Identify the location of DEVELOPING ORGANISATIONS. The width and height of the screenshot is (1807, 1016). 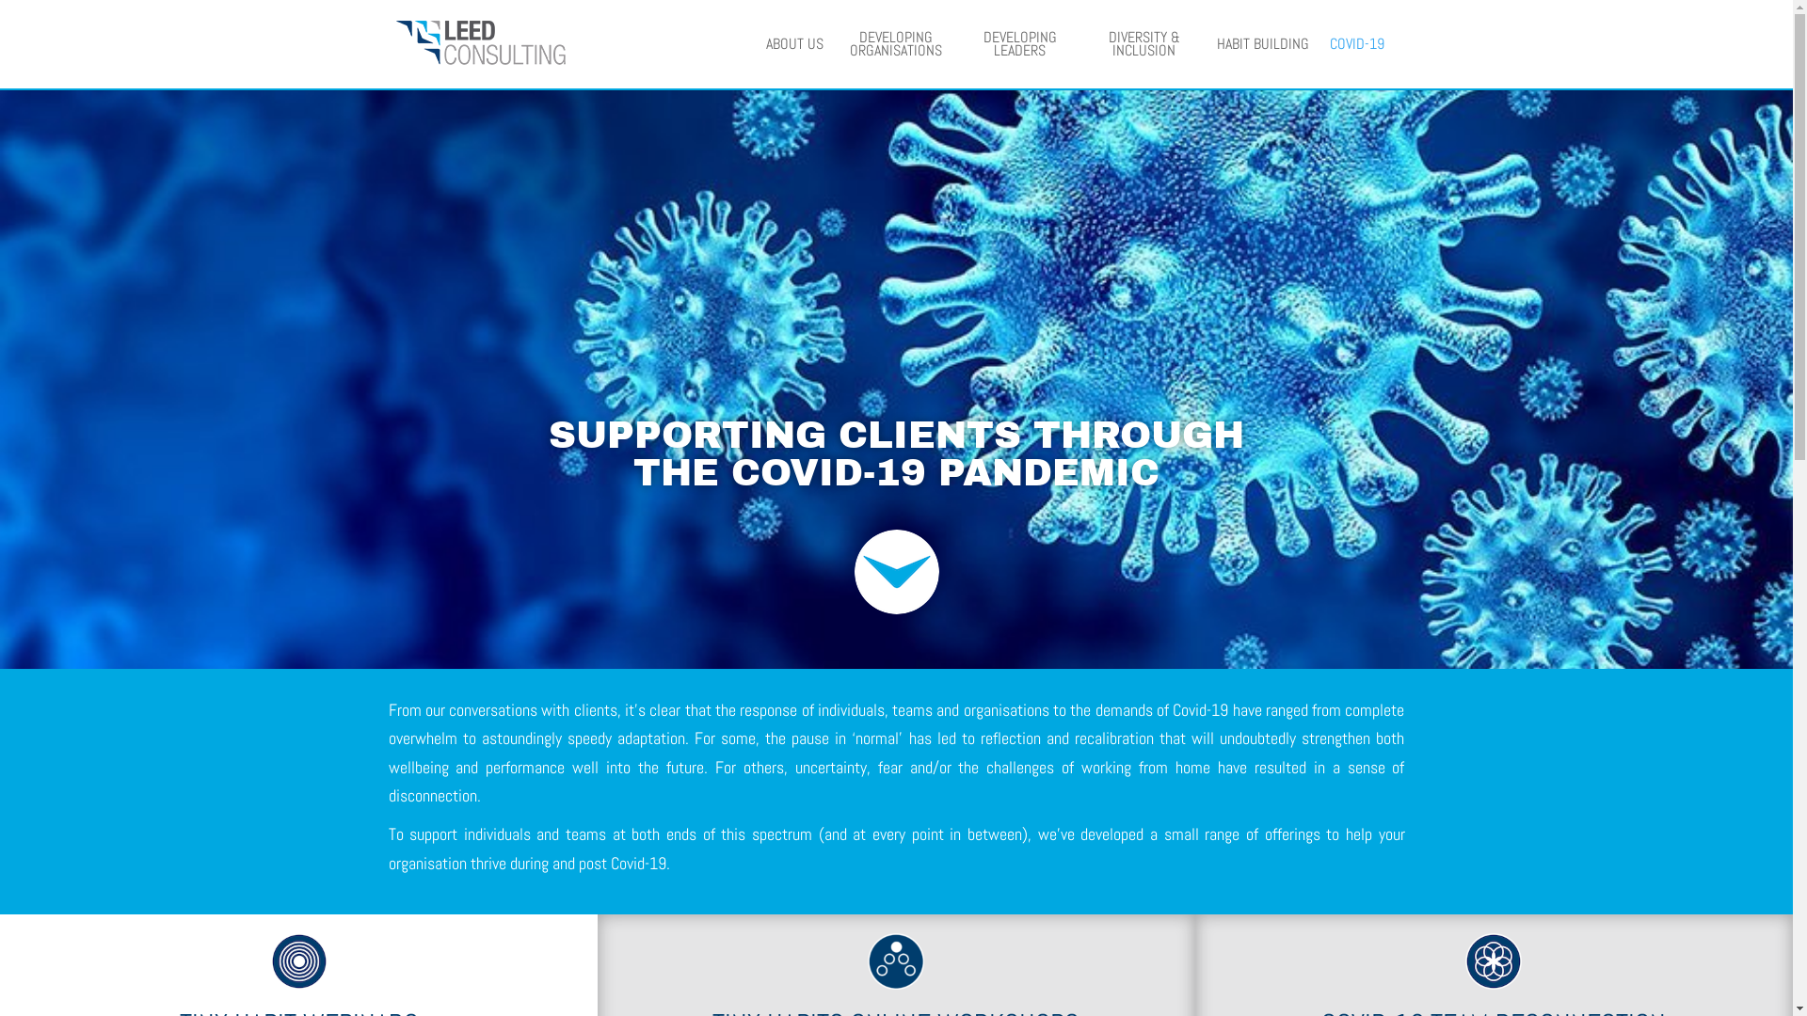
(895, 60).